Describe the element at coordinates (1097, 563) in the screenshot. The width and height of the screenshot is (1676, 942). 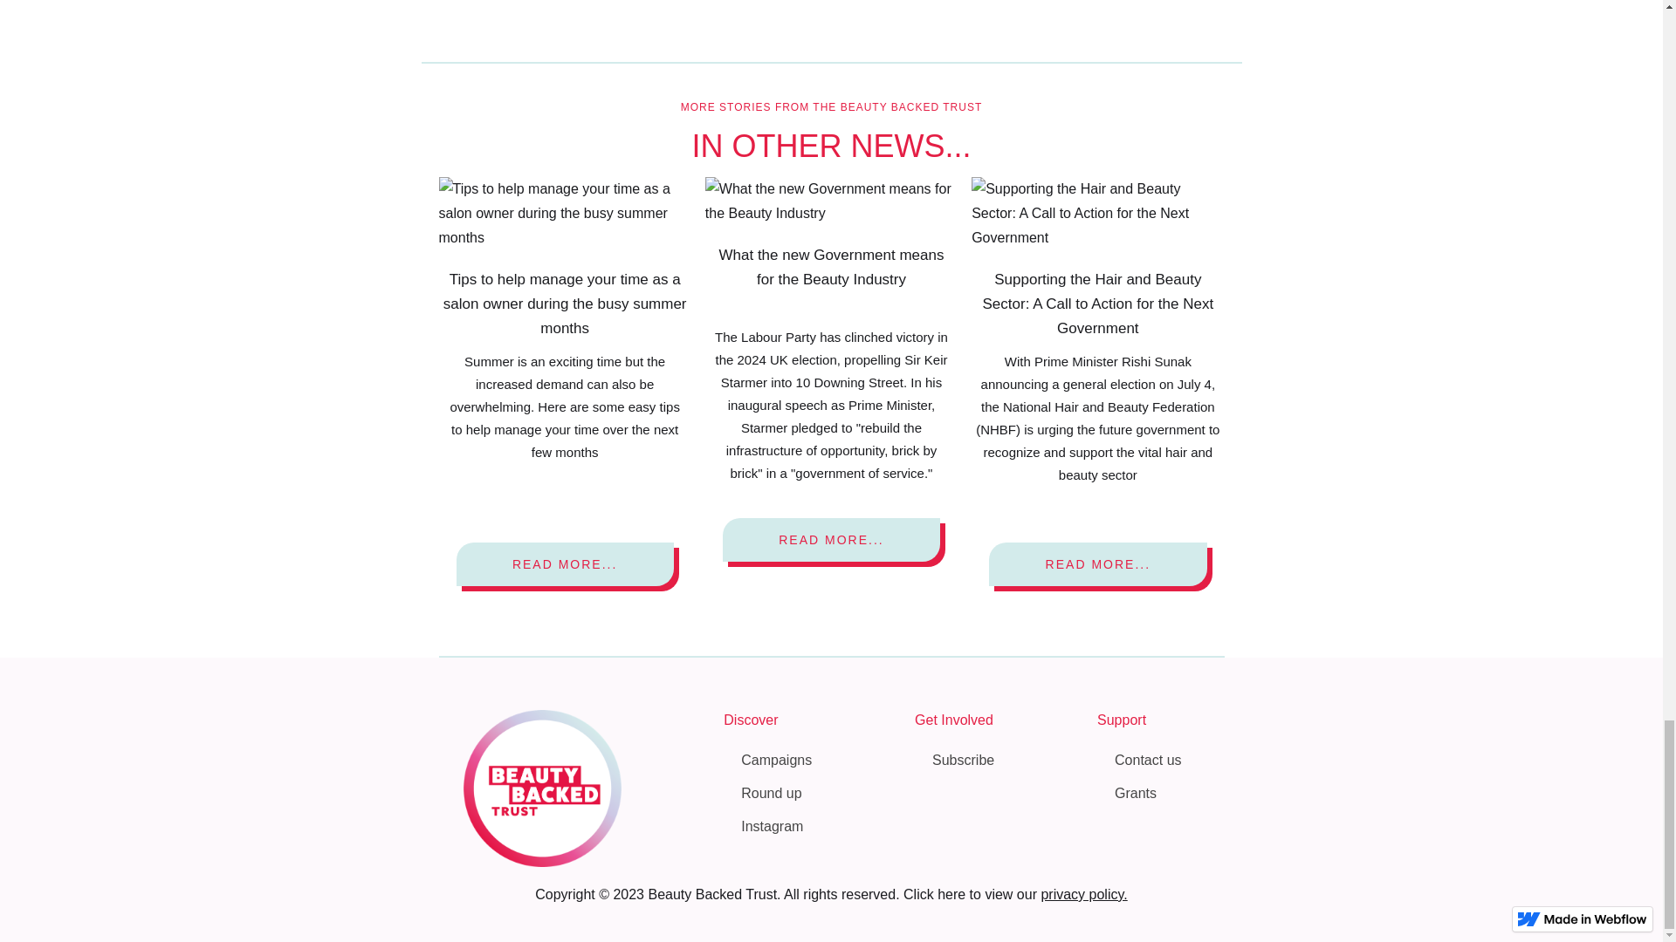
I see `READ MORE...` at that location.